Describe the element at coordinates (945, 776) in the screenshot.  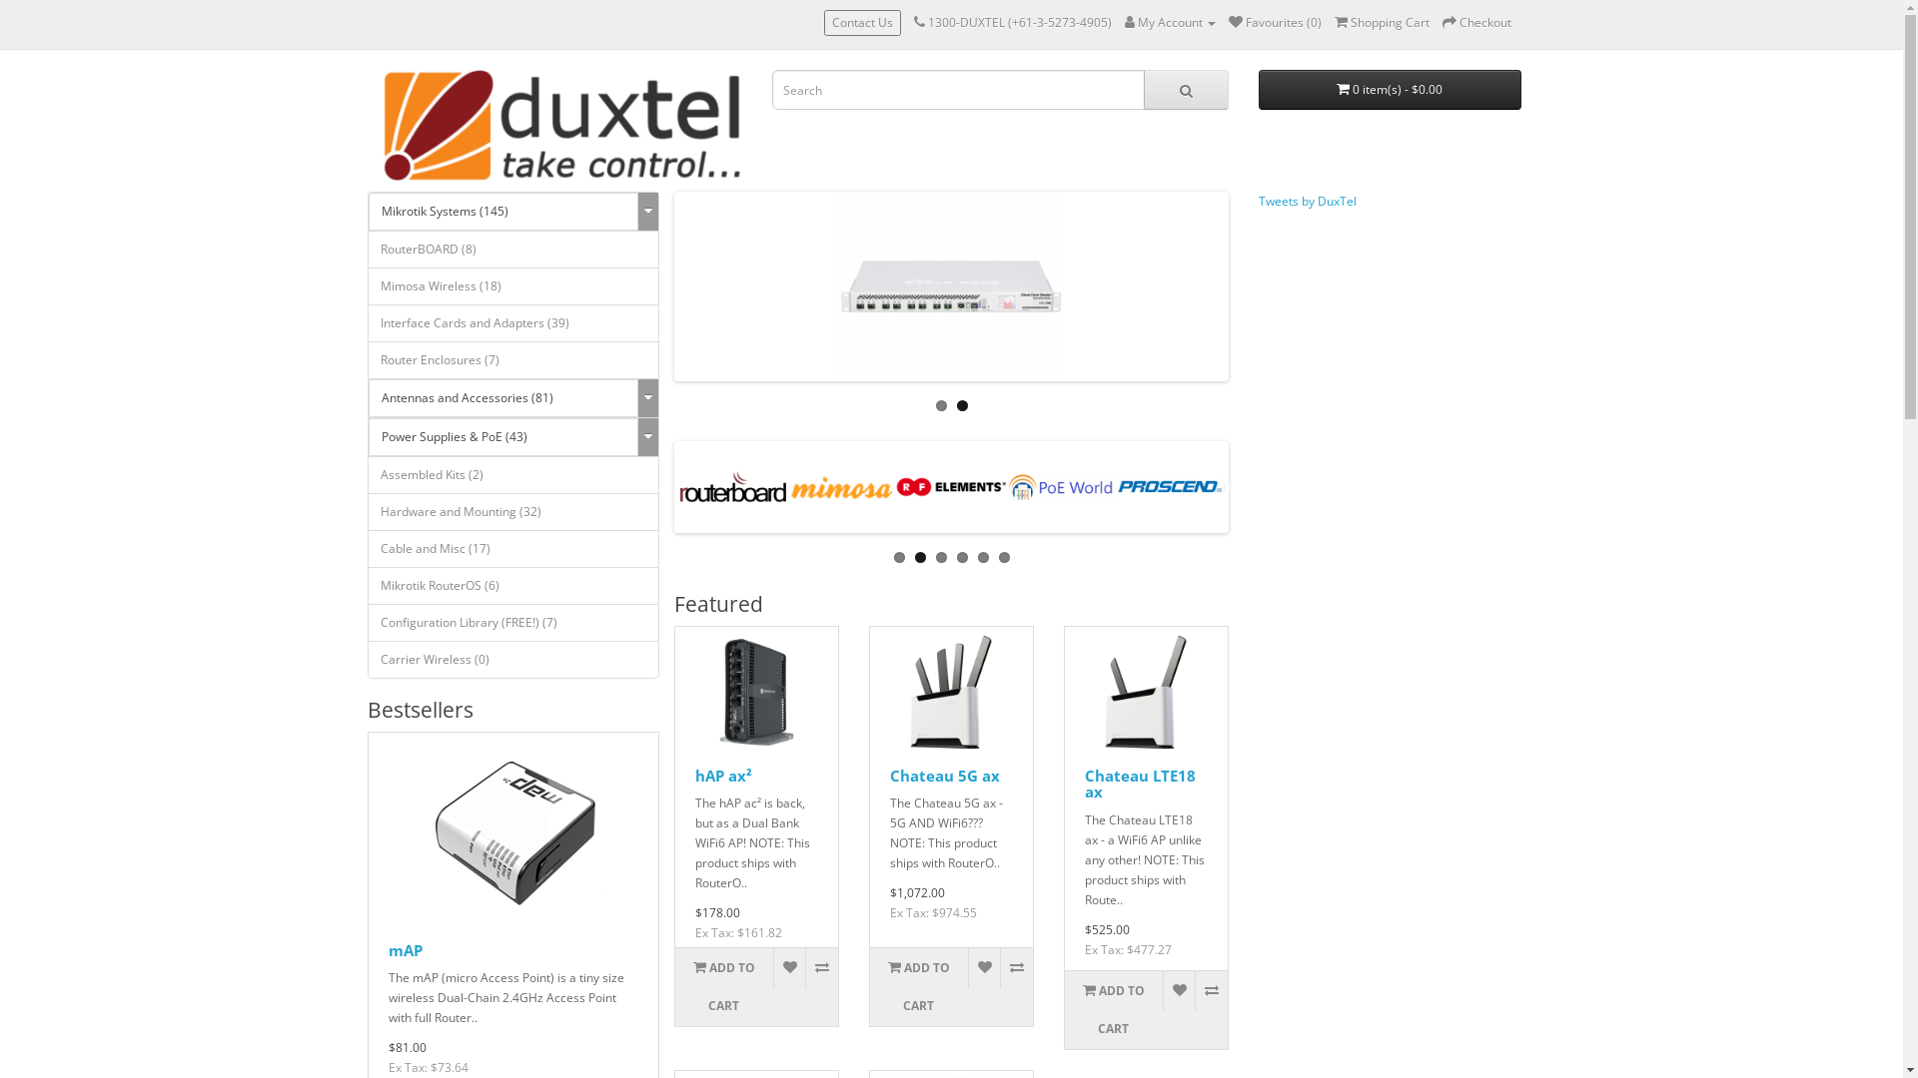
I see `Chateau 5G ax` at that location.